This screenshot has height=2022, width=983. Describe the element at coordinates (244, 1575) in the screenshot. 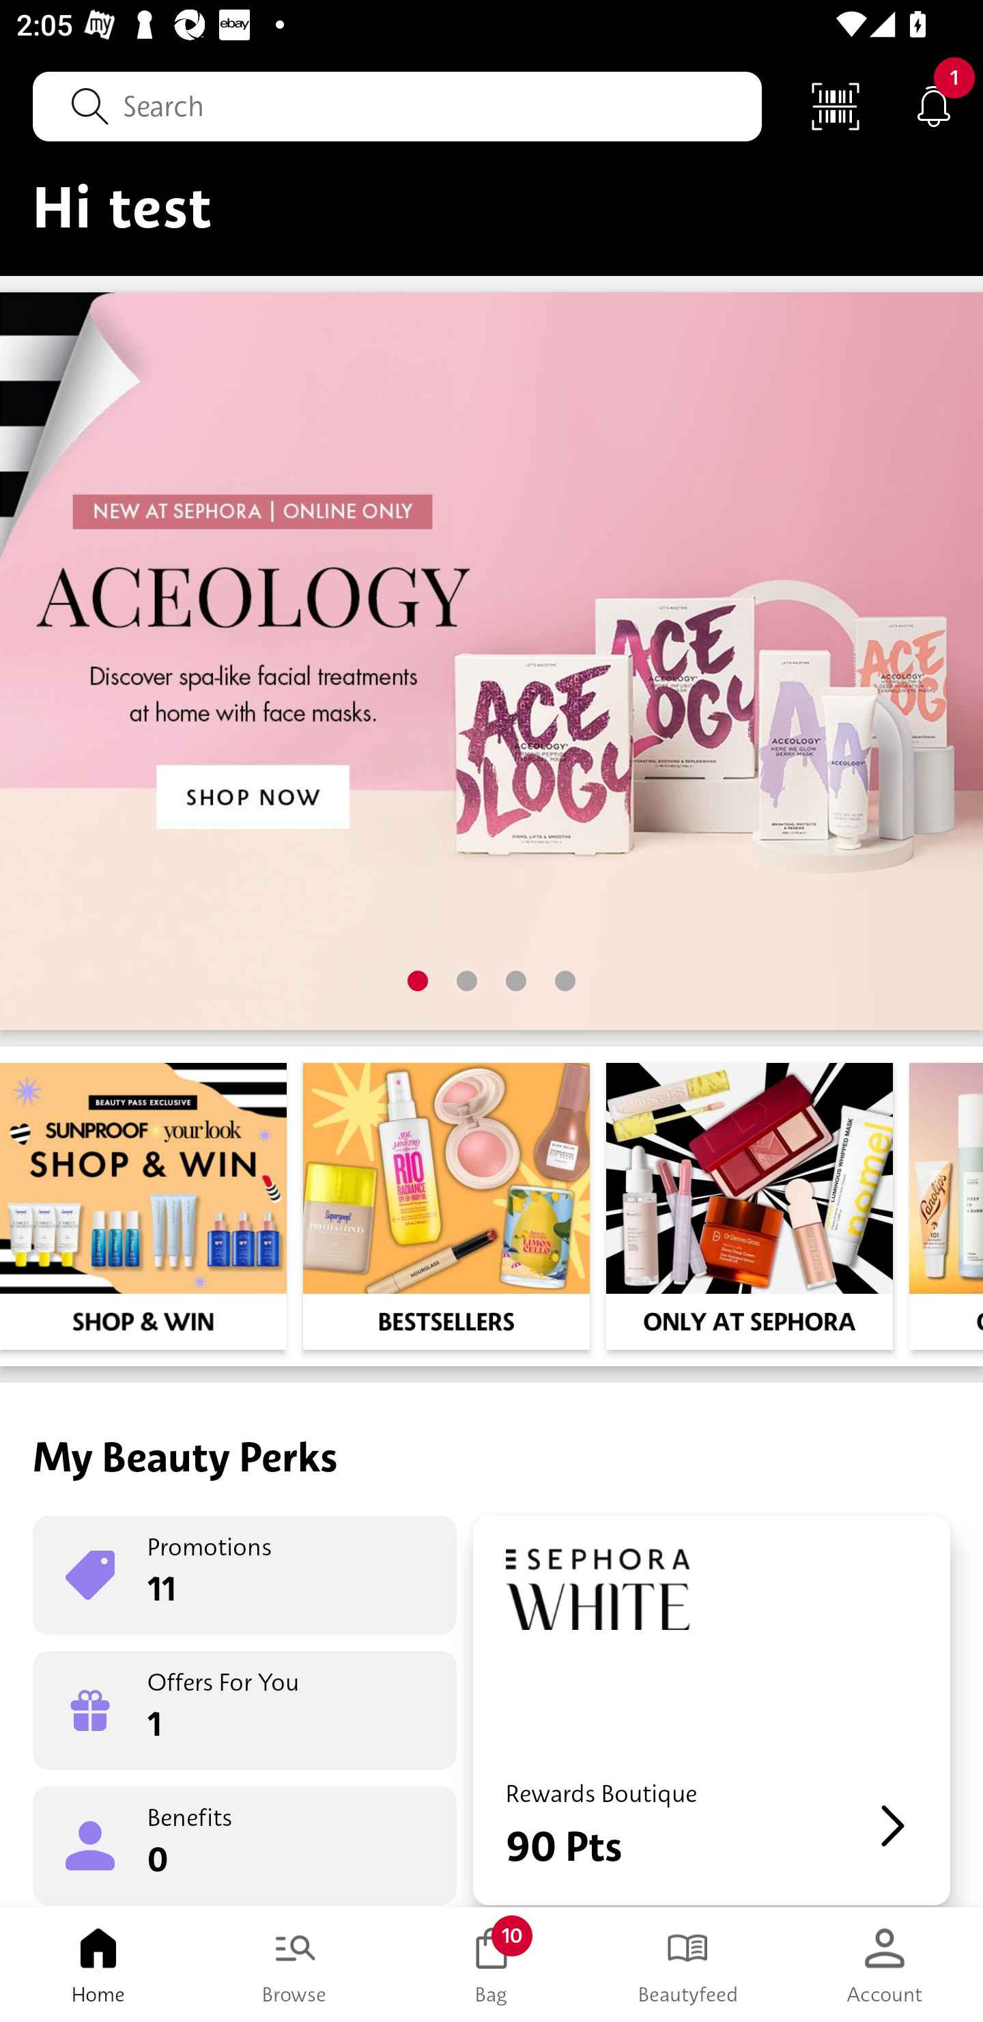

I see `Promotions 11` at that location.